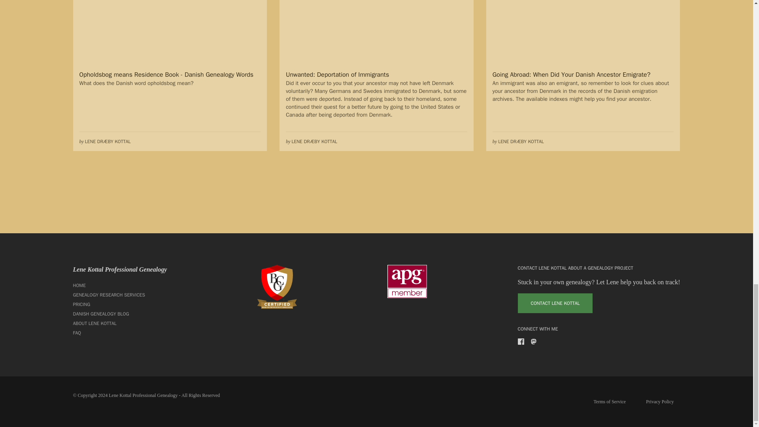  What do you see at coordinates (120, 285) in the screenshot?
I see `HOME` at bounding box center [120, 285].